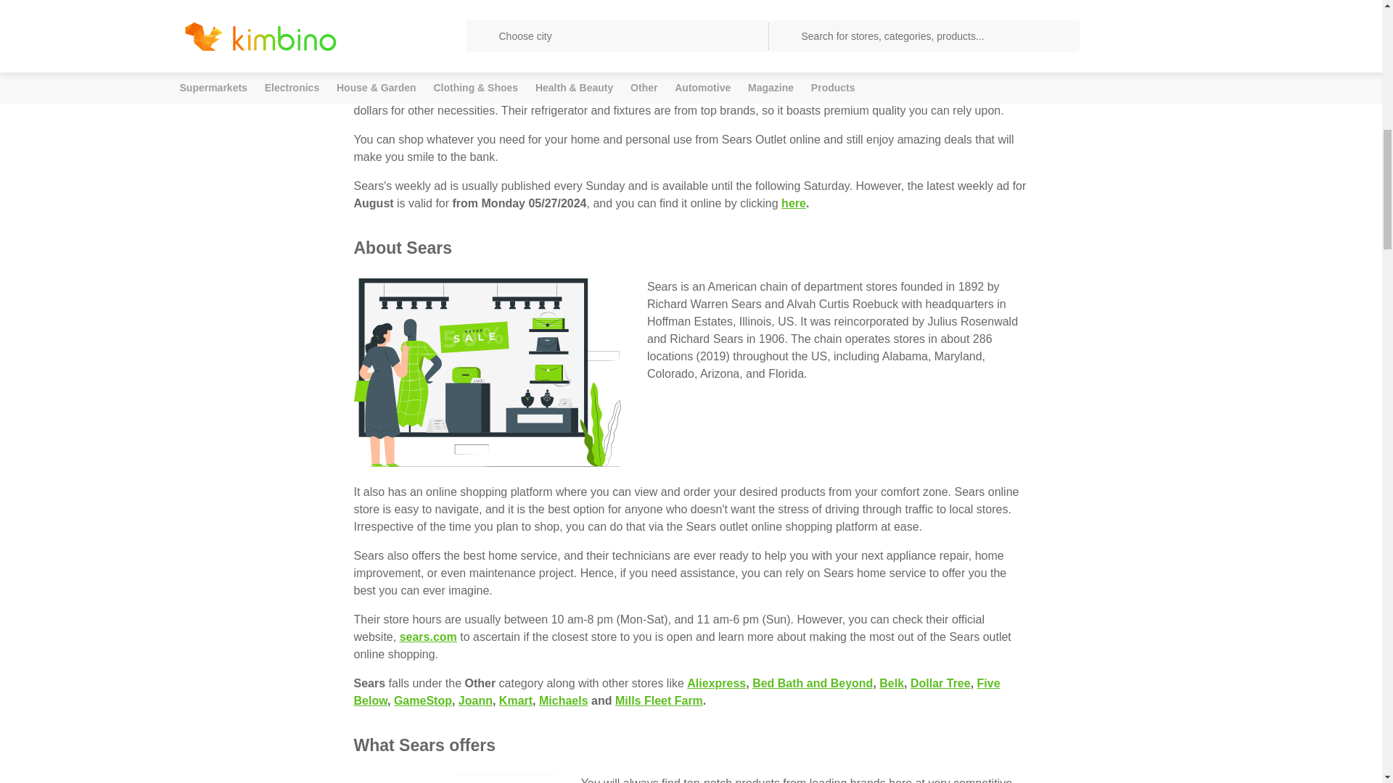 The image size is (1393, 783). Describe the element at coordinates (891, 683) in the screenshot. I see `Belk` at that location.